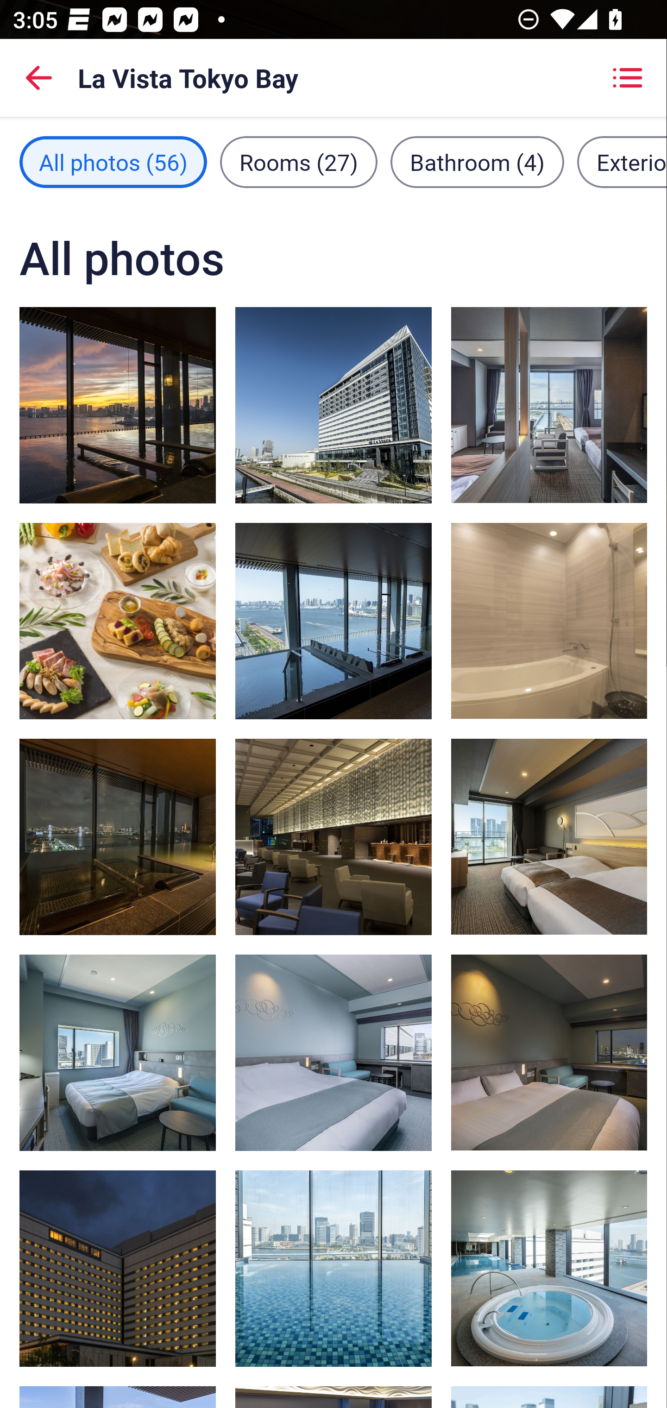 The height and width of the screenshot is (1408, 667). I want to click on Indoor pool, image, so click(548, 1268).